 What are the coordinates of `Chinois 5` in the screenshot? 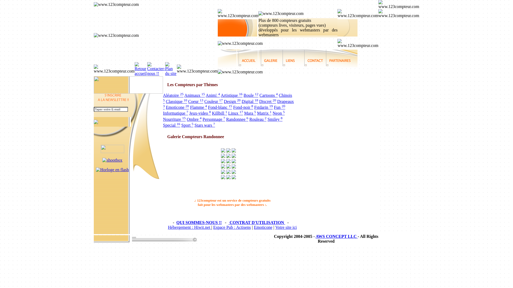 It's located at (228, 98).